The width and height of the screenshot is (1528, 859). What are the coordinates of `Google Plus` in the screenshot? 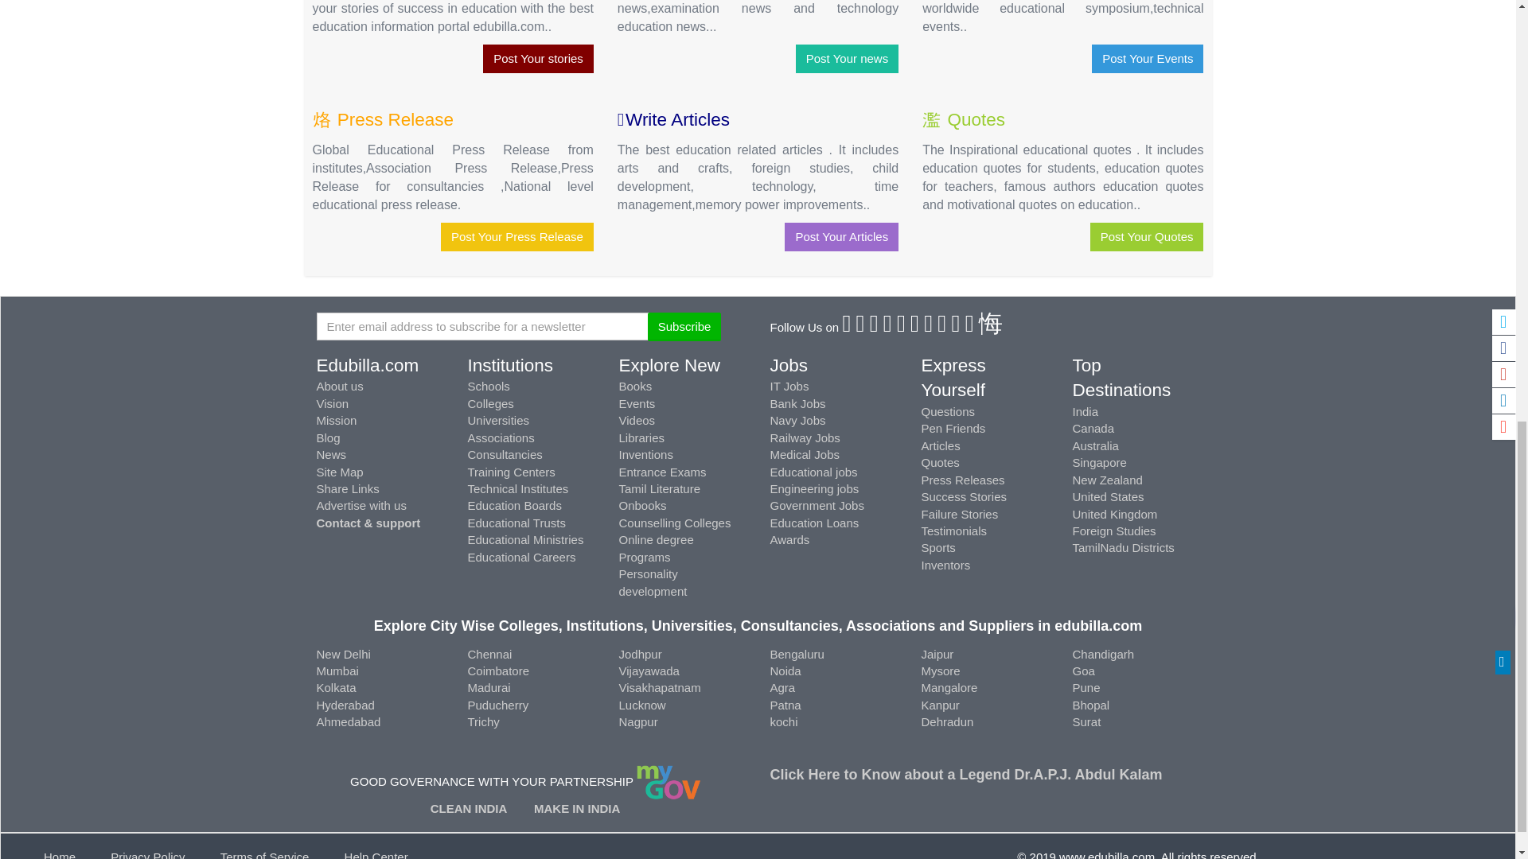 It's located at (874, 327).